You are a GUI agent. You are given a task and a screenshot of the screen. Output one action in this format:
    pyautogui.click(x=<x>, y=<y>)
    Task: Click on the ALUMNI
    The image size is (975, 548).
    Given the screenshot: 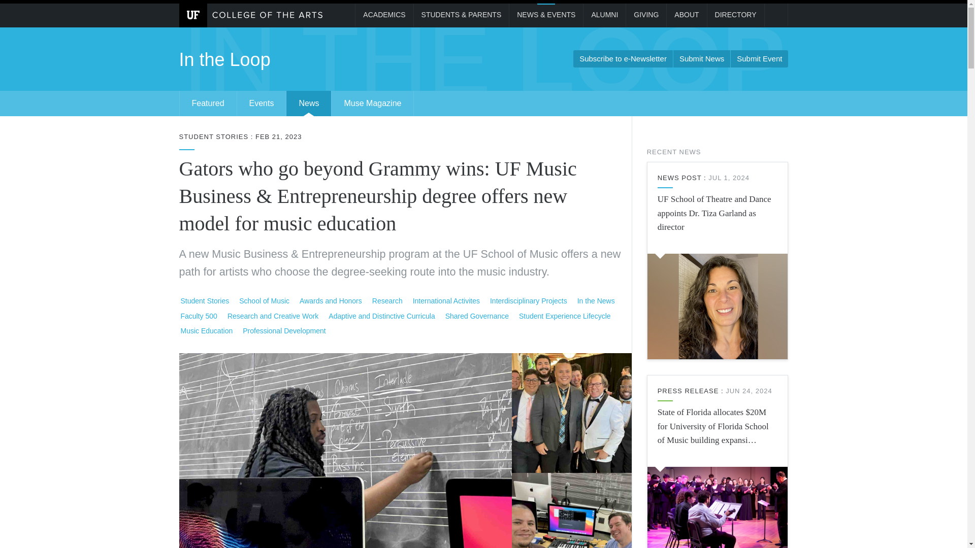 What is the action you would take?
    pyautogui.click(x=604, y=15)
    